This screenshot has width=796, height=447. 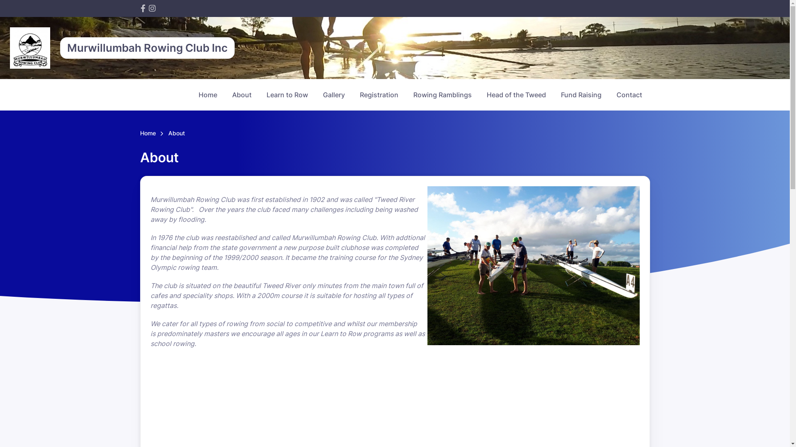 What do you see at coordinates (242, 95) in the screenshot?
I see `About` at bounding box center [242, 95].